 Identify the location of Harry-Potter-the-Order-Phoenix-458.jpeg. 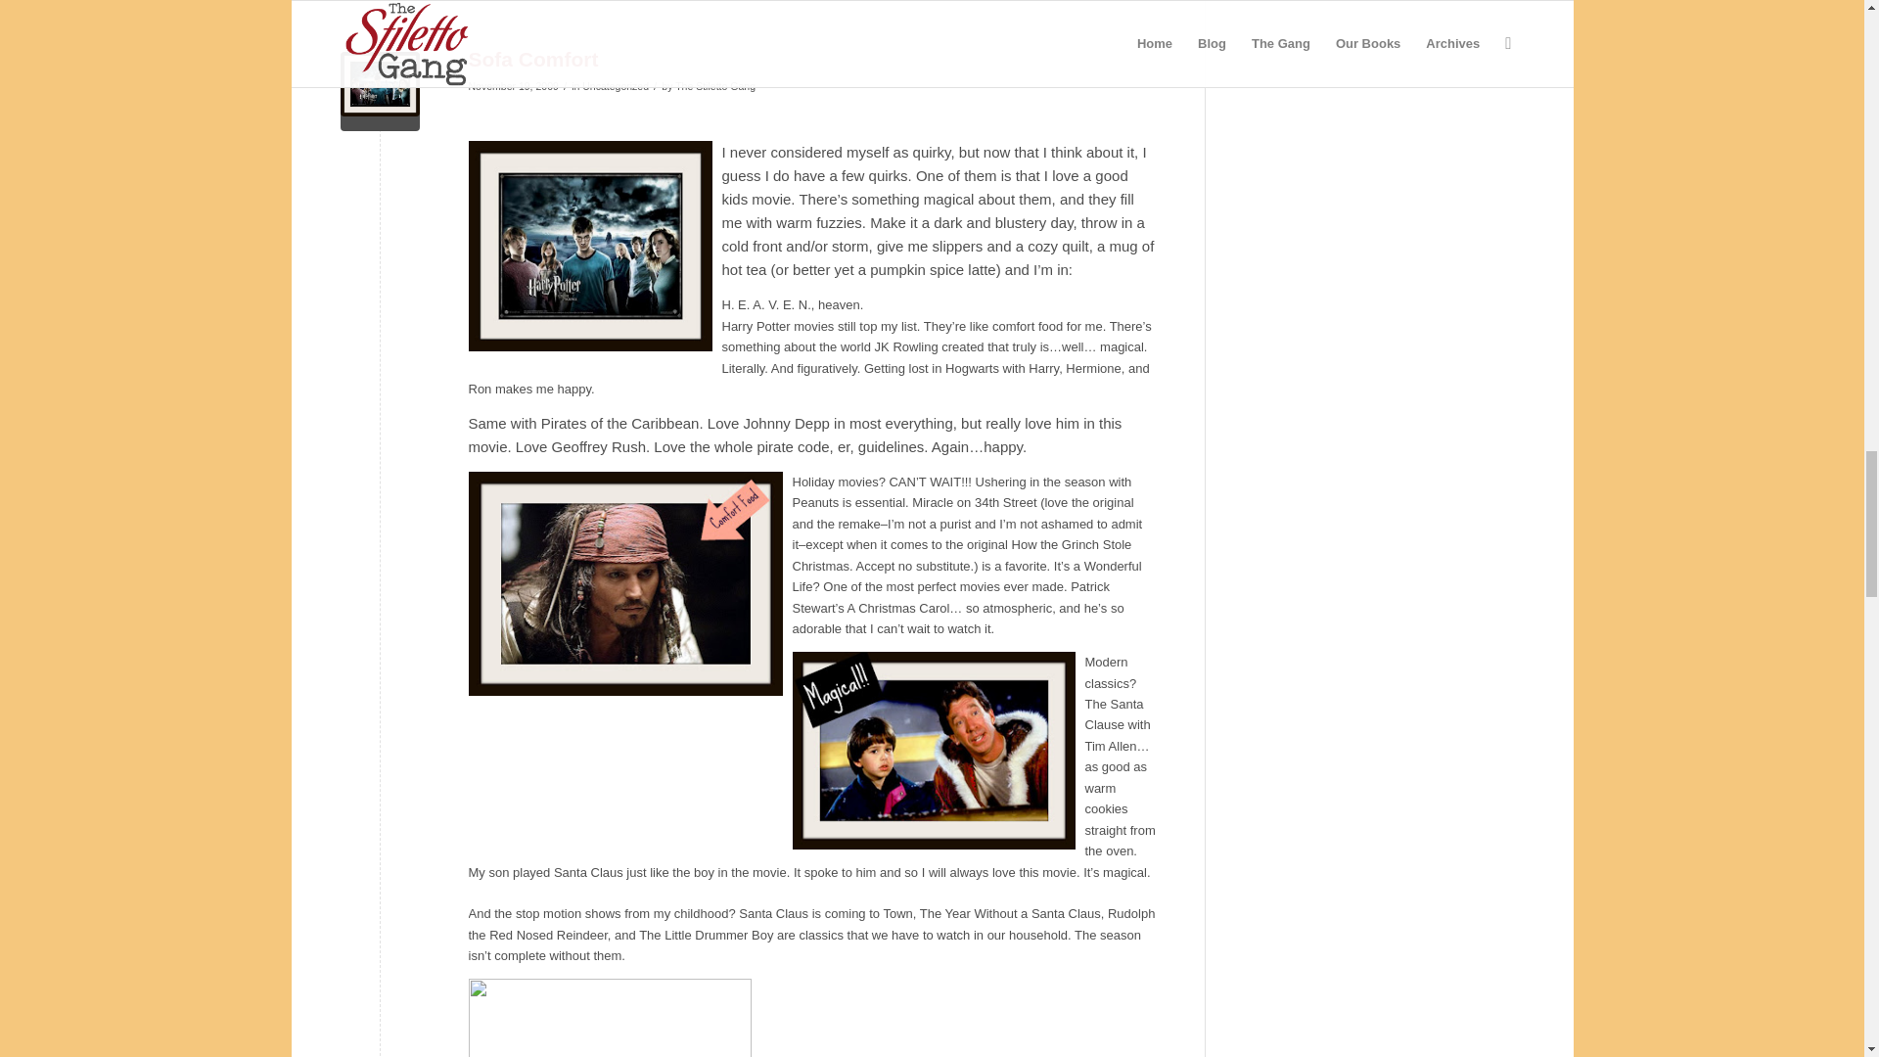
(380, 90).